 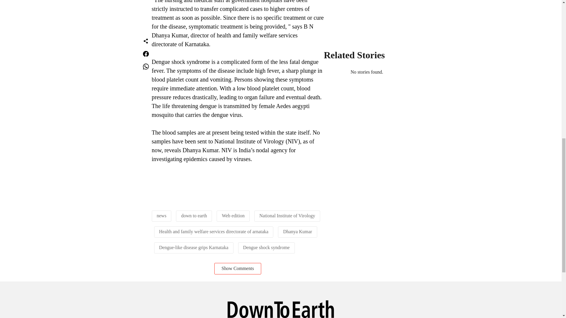 What do you see at coordinates (162, 216) in the screenshot?
I see `news` at bounding box center [162, 216].